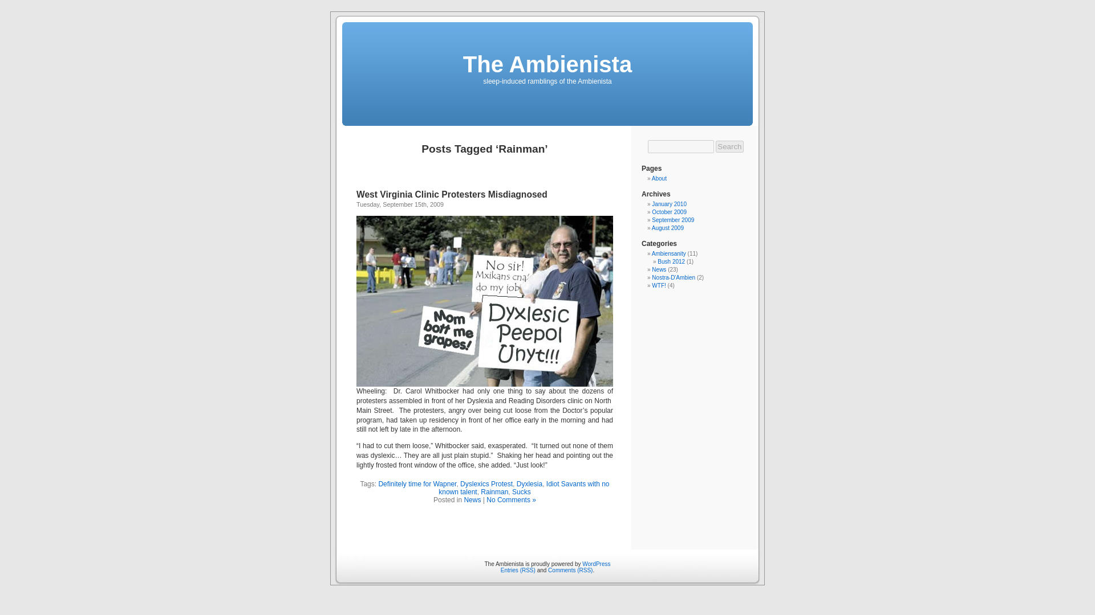  What do you see at coordinates (547, 64) in the screenshot?
I see `The Ambienista` at bounding box center [547, 64].